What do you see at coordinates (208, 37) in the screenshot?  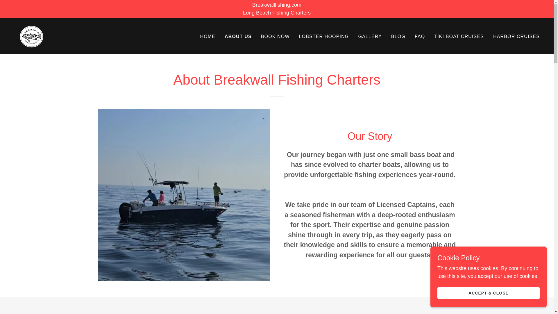 I see `HOME` at bounding box center [208, 37].